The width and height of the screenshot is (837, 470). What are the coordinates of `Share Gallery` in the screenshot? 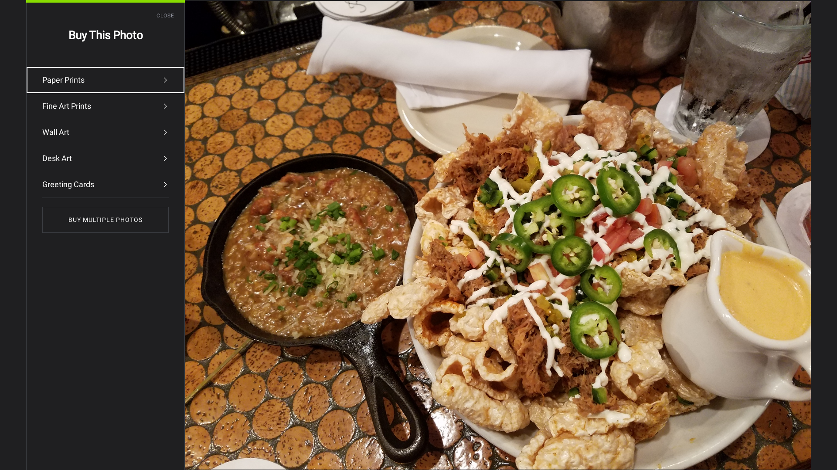 It's located at (709, 236).